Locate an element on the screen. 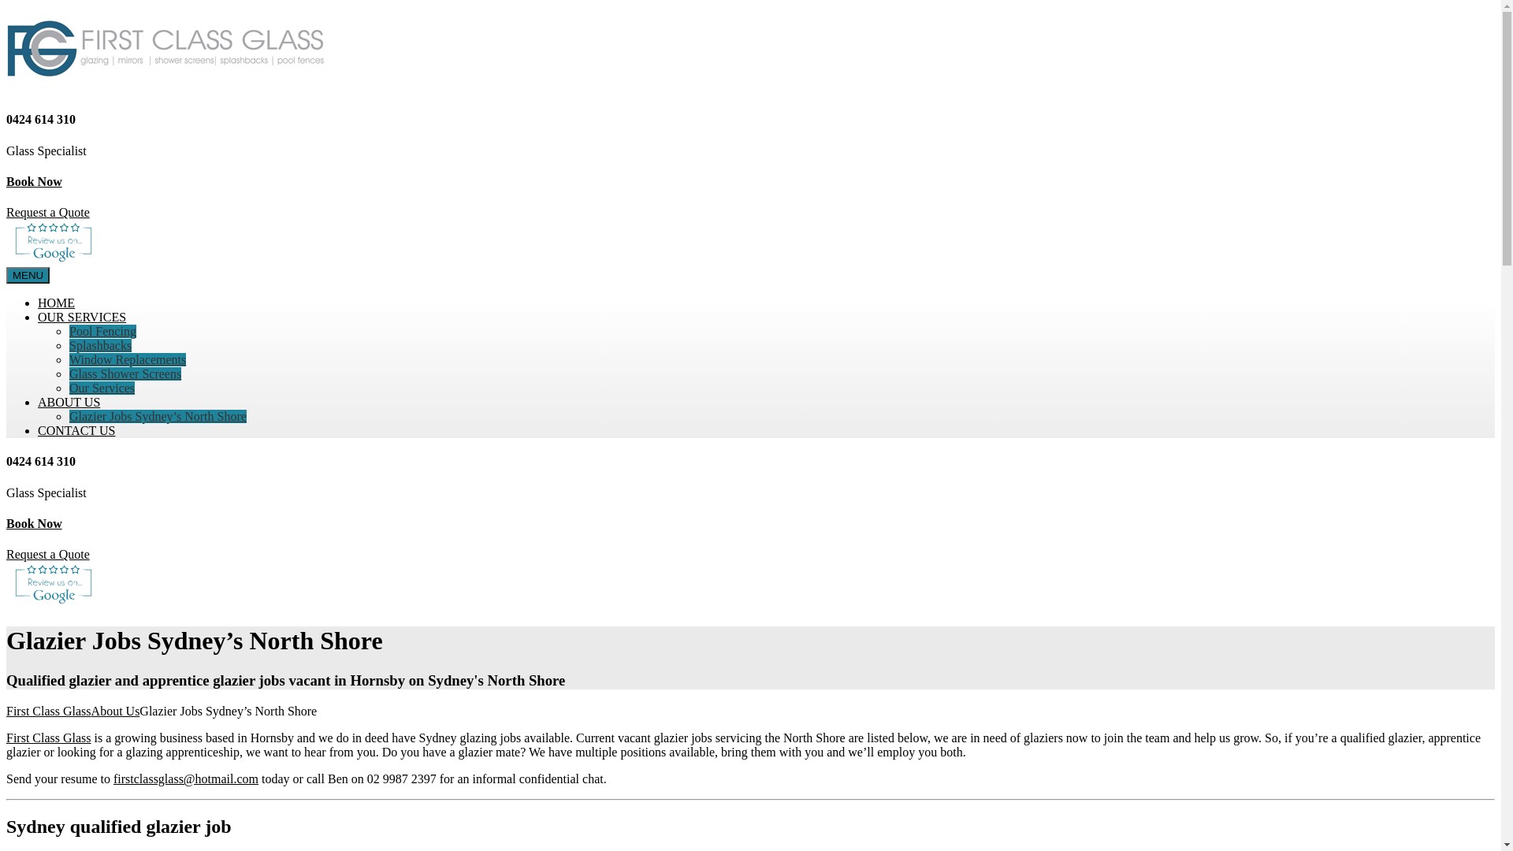 Image resolution: width=1513 pixels, height=851 pixels. Pool Fencing is located at coordinates (102, 331).